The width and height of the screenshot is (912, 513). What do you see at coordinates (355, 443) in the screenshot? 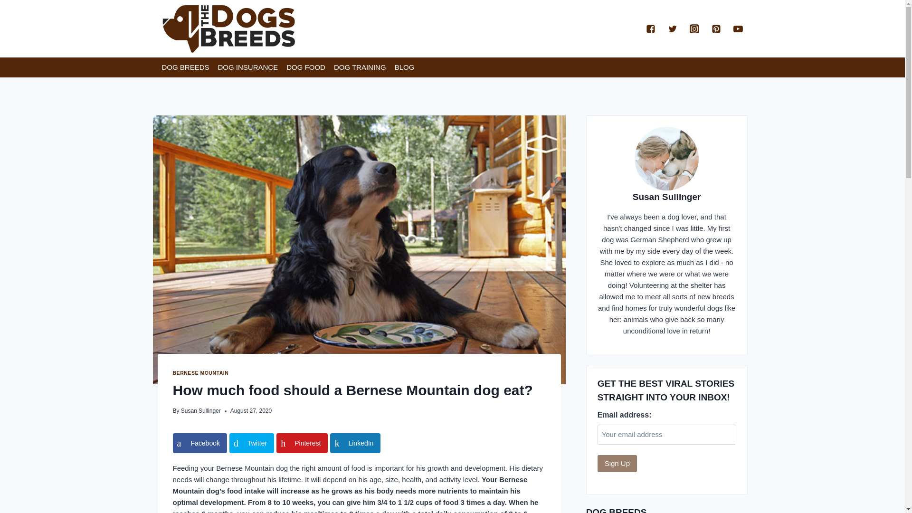
I see `LinkedIn` at bounding box center [355, 443].